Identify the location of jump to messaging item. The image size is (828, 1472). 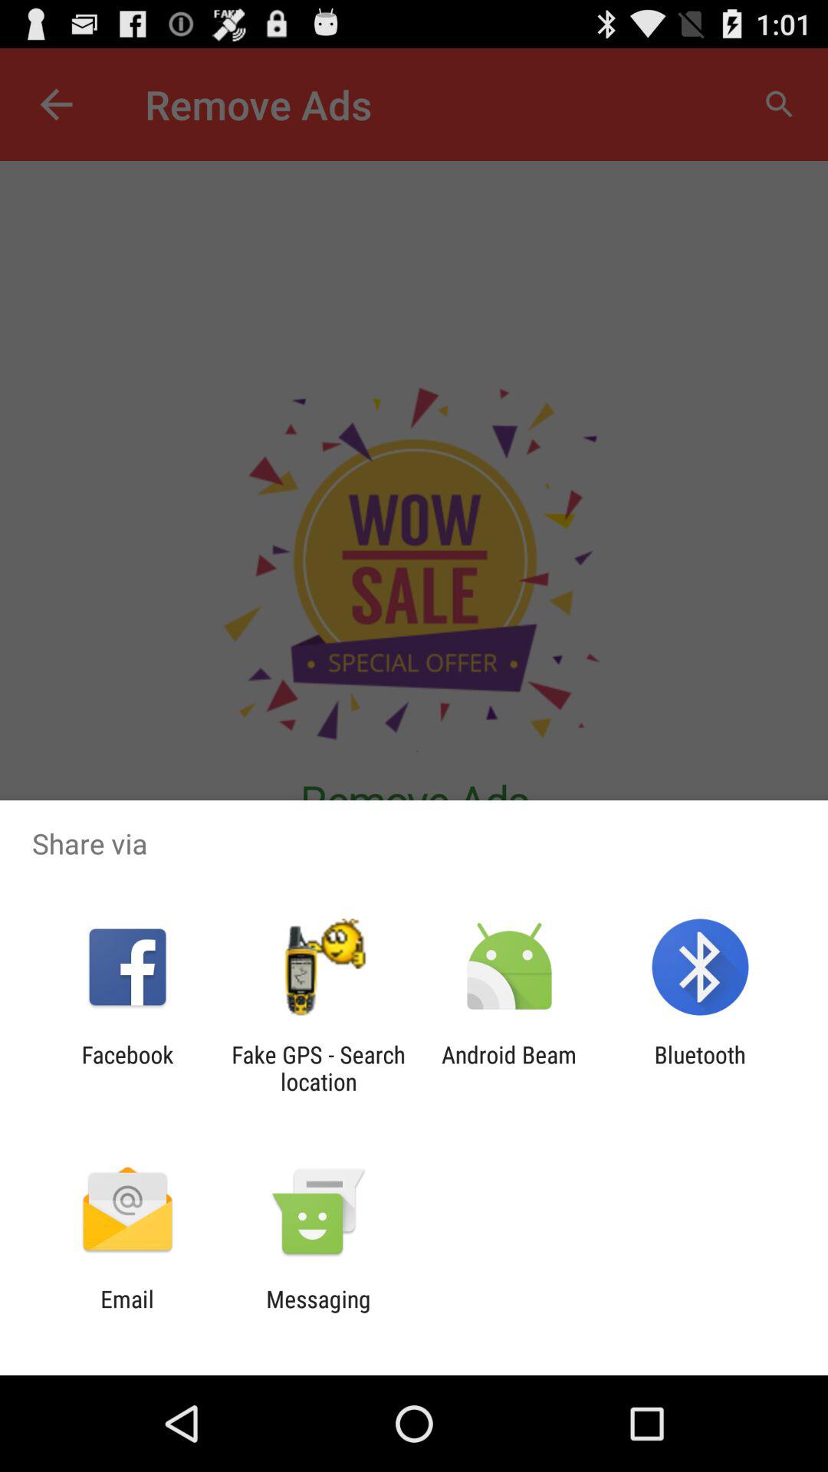
(318, 1313).